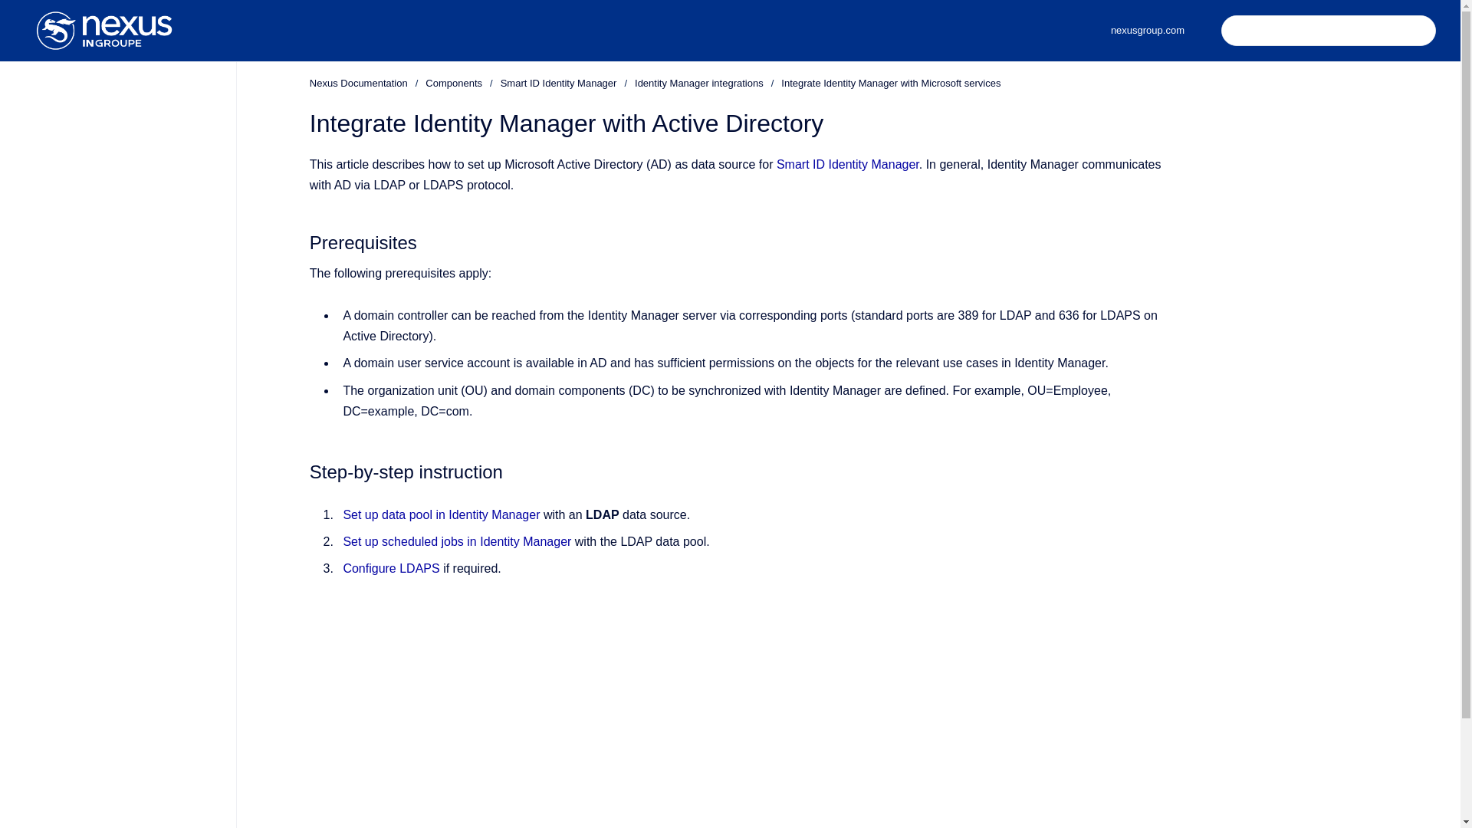 This screenshot has height=828, width=1472. What do you see at coordinates (699, 83) in the screenshot?
I see `Identity Manager integrations` at bounding box center [699, 83].